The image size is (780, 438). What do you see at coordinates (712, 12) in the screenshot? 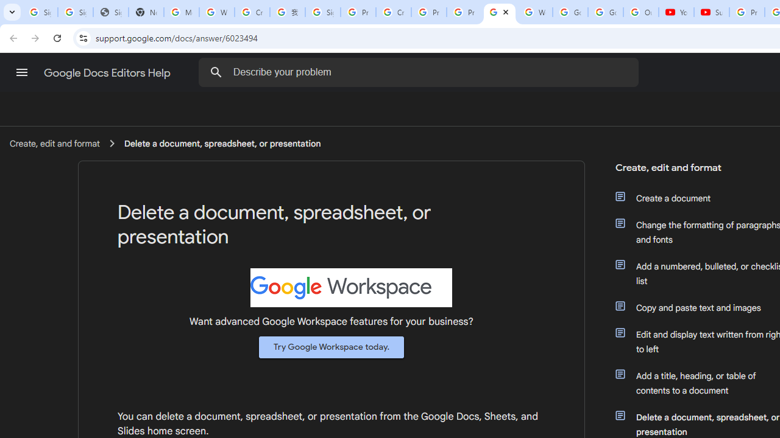
I see `Subscriptions - YouTube` at bounding box center [712, 12].